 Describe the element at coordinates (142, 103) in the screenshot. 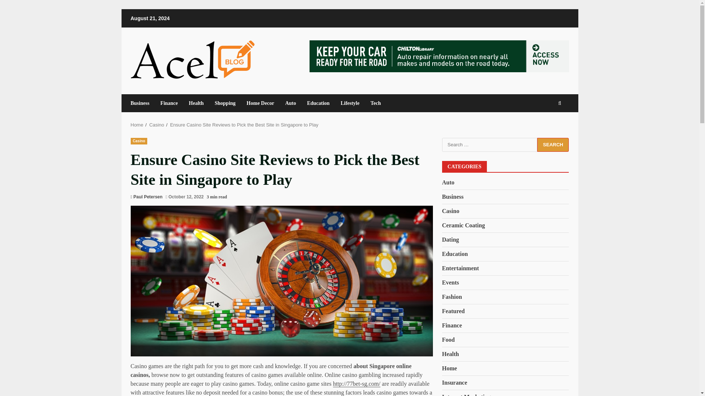

I see `Business` at that location.